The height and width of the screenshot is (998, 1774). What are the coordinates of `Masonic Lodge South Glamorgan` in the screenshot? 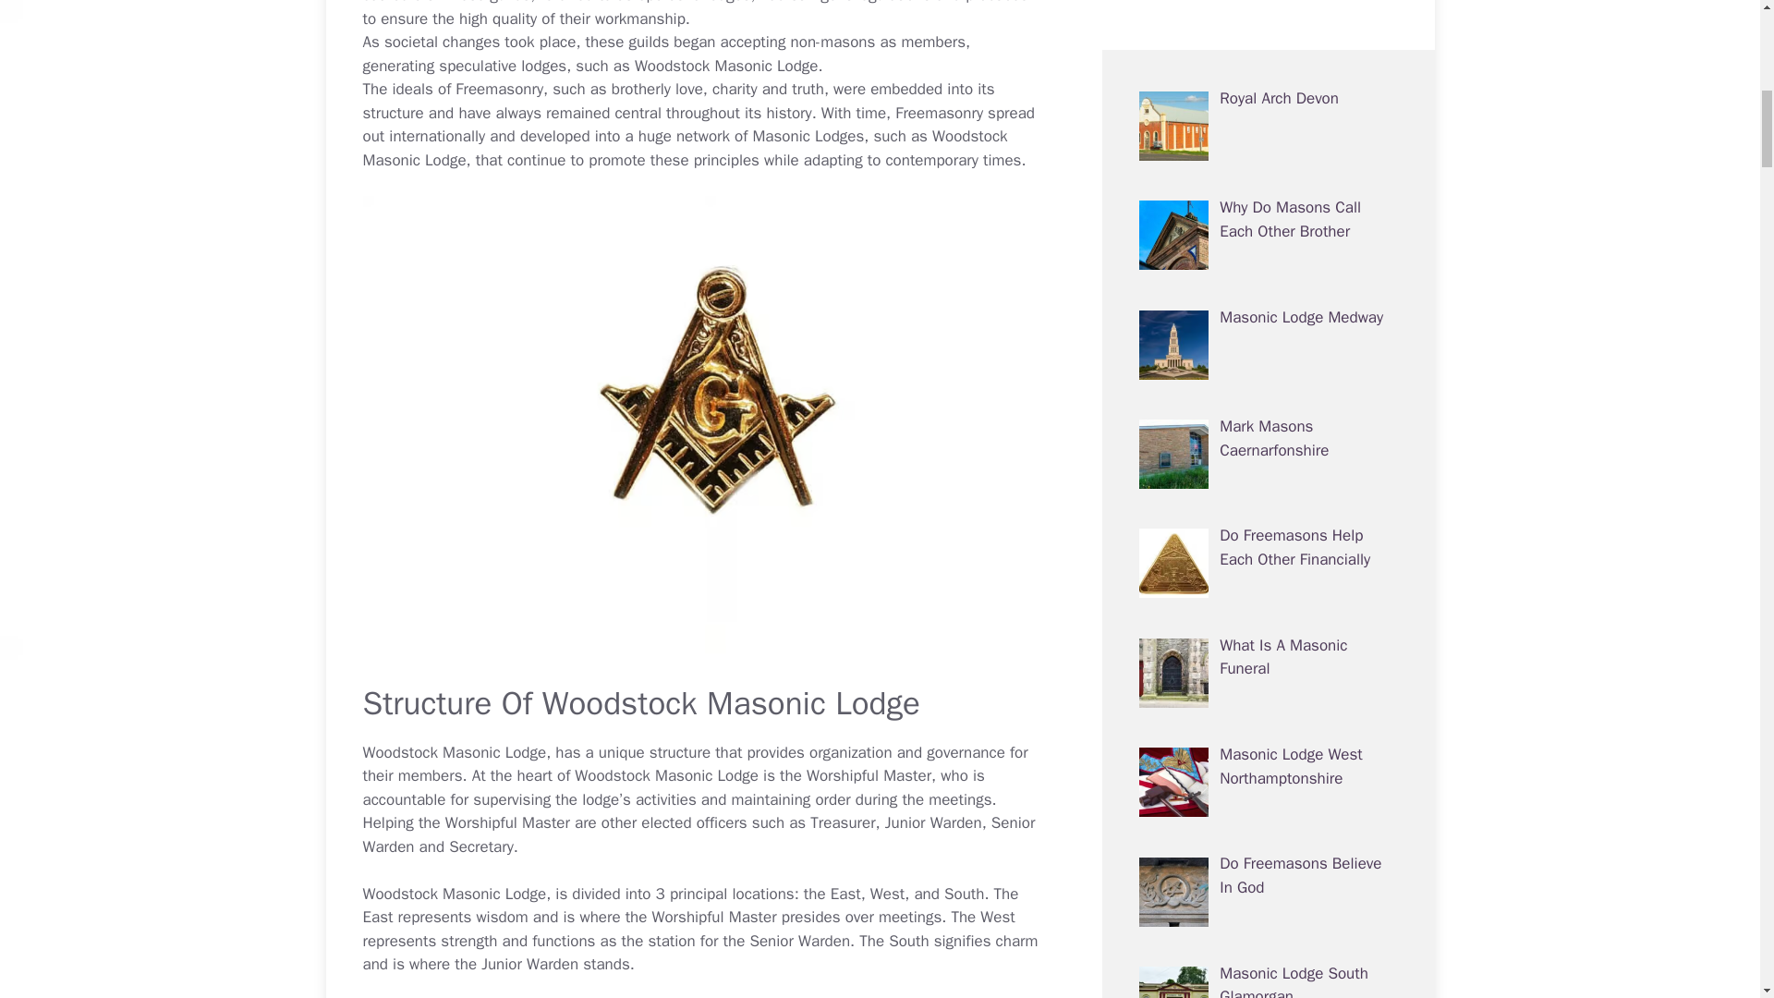 It's located at (1294, 76).